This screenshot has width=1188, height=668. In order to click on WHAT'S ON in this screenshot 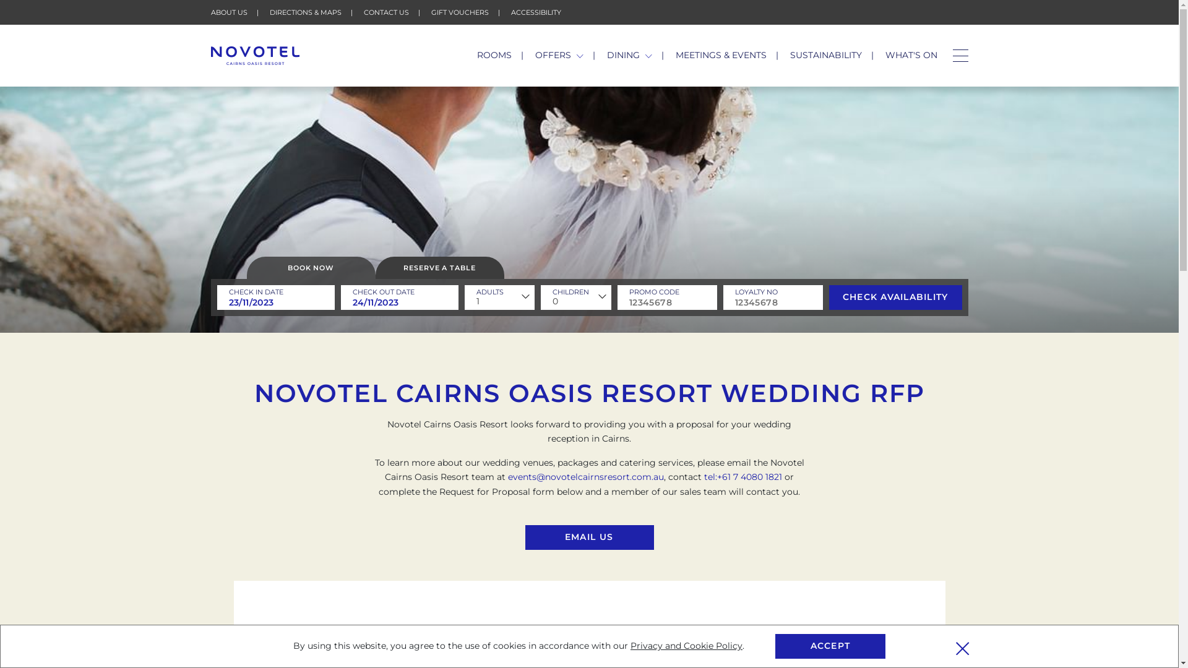, I will do `click(911, 55)`.